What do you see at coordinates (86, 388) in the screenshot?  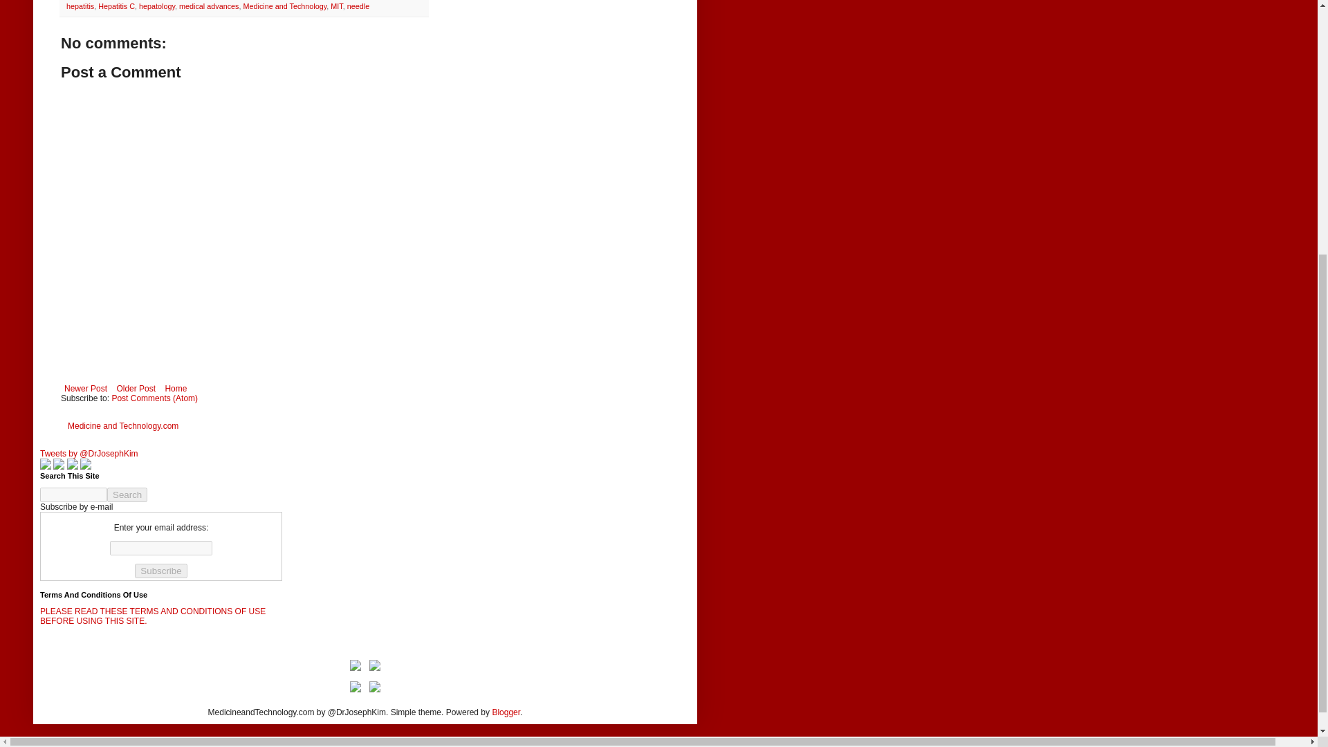 I see `Newer Post` at bounding box center [86, 388].